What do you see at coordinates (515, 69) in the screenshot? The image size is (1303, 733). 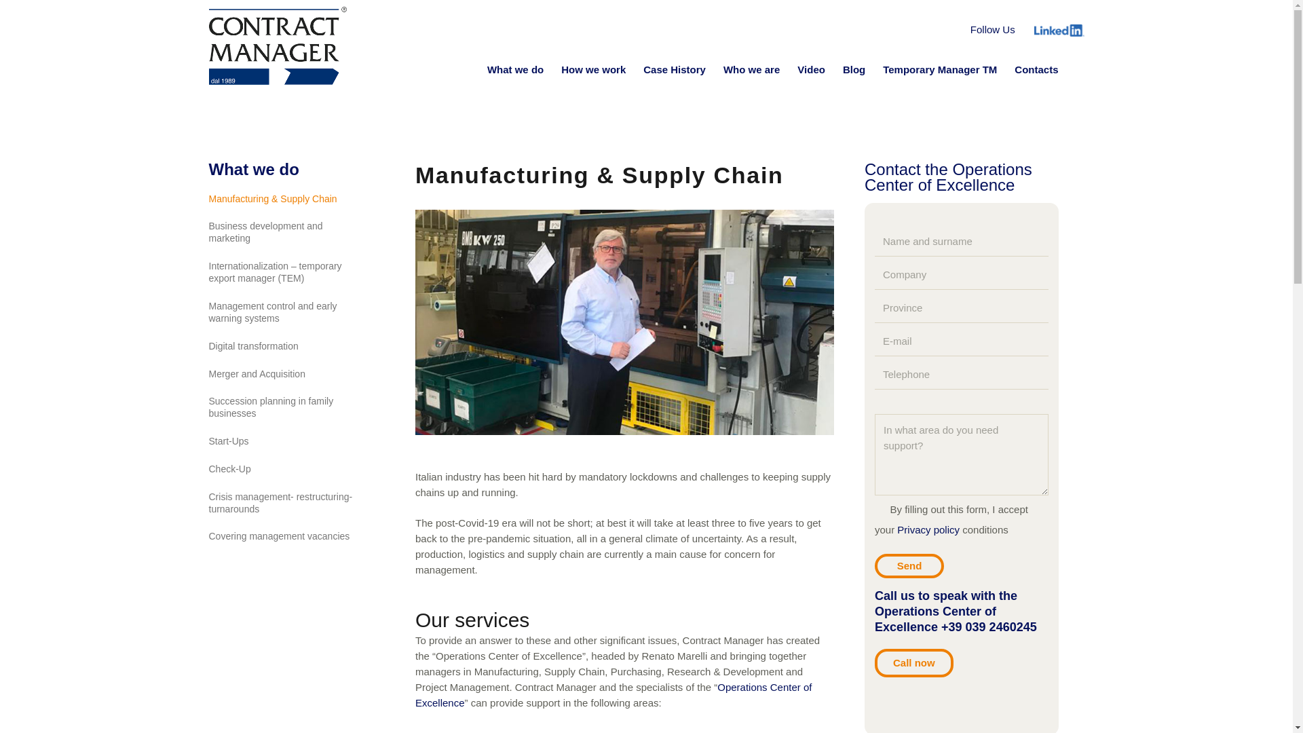 I see `What we do` at bounding box center [515, 69].